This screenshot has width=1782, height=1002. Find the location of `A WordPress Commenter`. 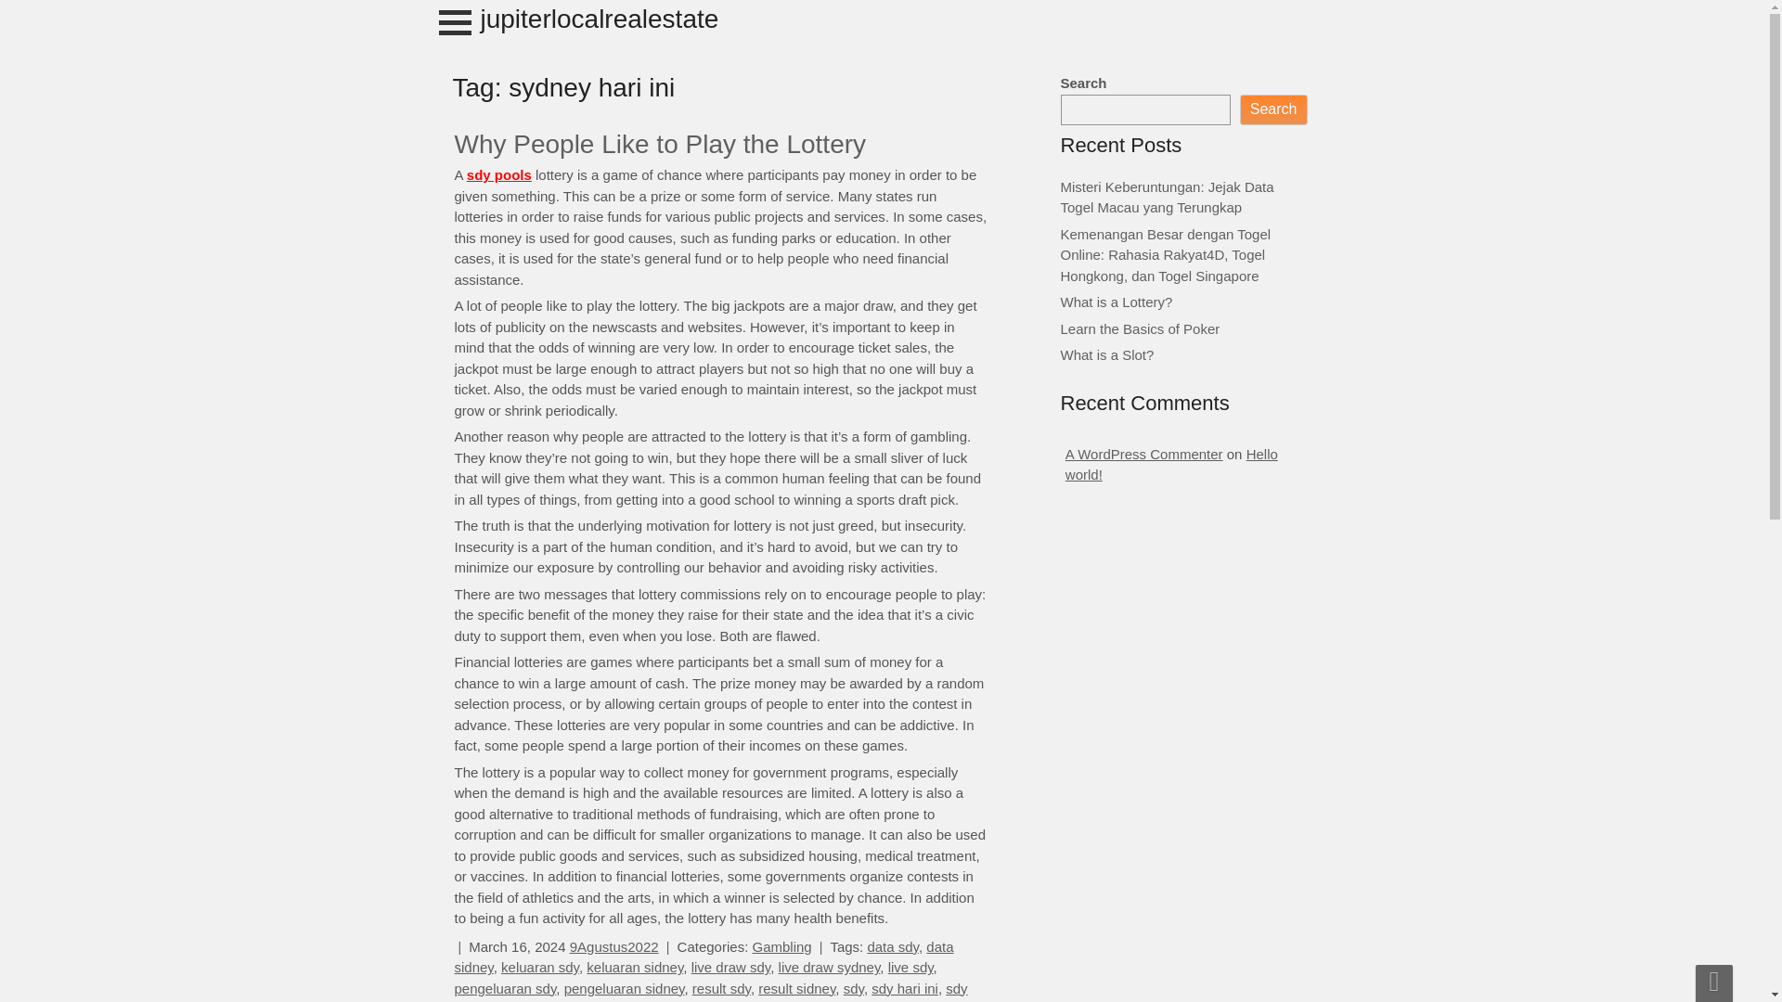

A WordPress Commenter is located at coordinates (1143, 453).